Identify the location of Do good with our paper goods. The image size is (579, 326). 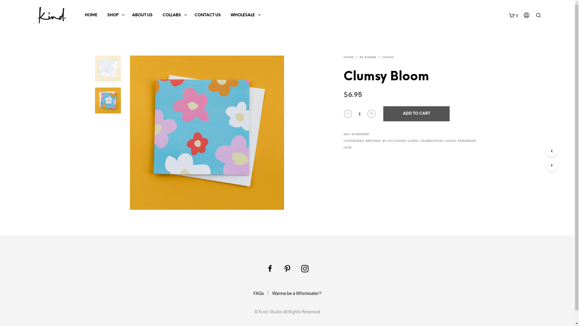
(52, 15).